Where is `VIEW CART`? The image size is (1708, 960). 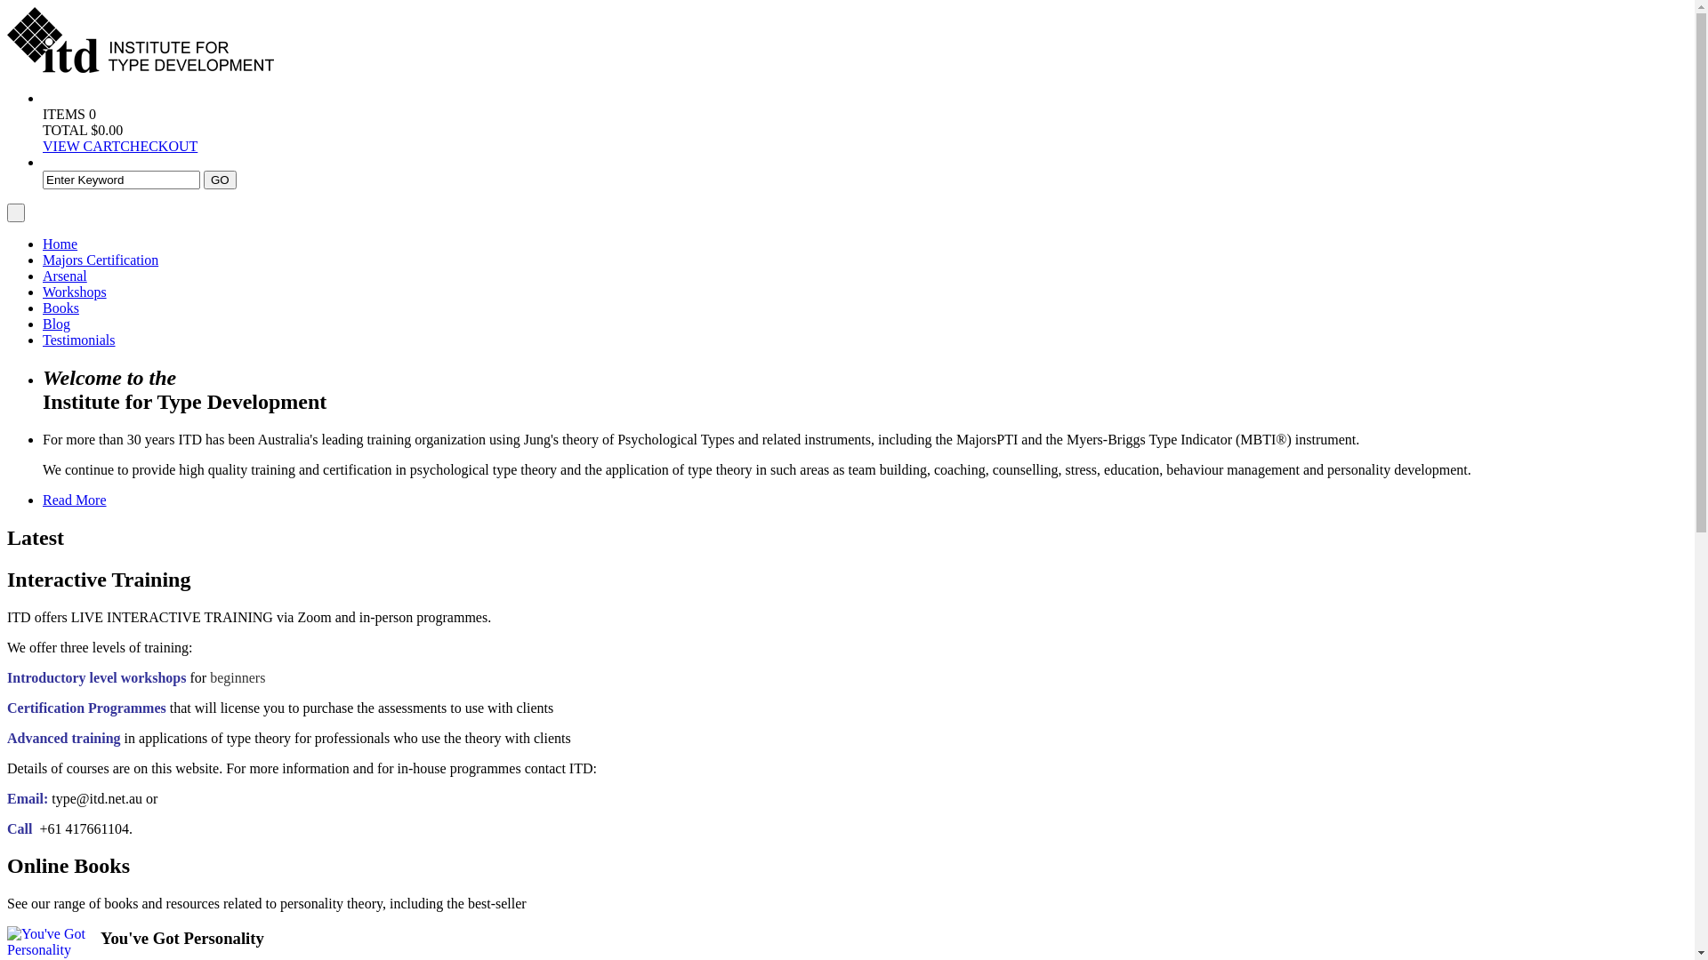 VIEW CART is located at coordinates (82, 146).